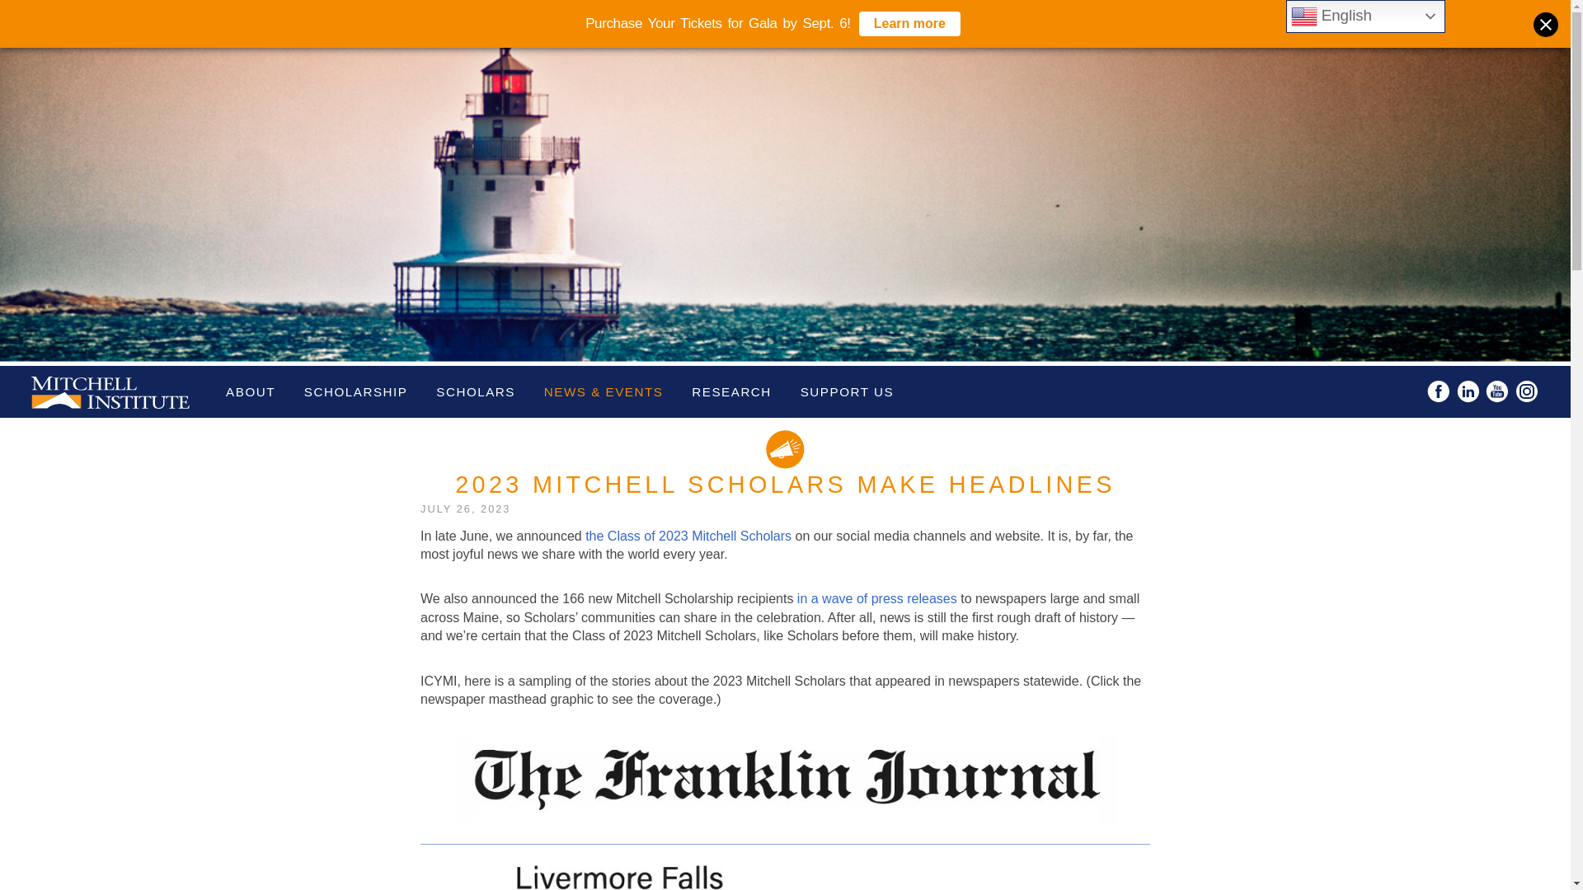 This screenshot has width=1583, height=890. I want to click on SUPPORT US, so click(848, 391).